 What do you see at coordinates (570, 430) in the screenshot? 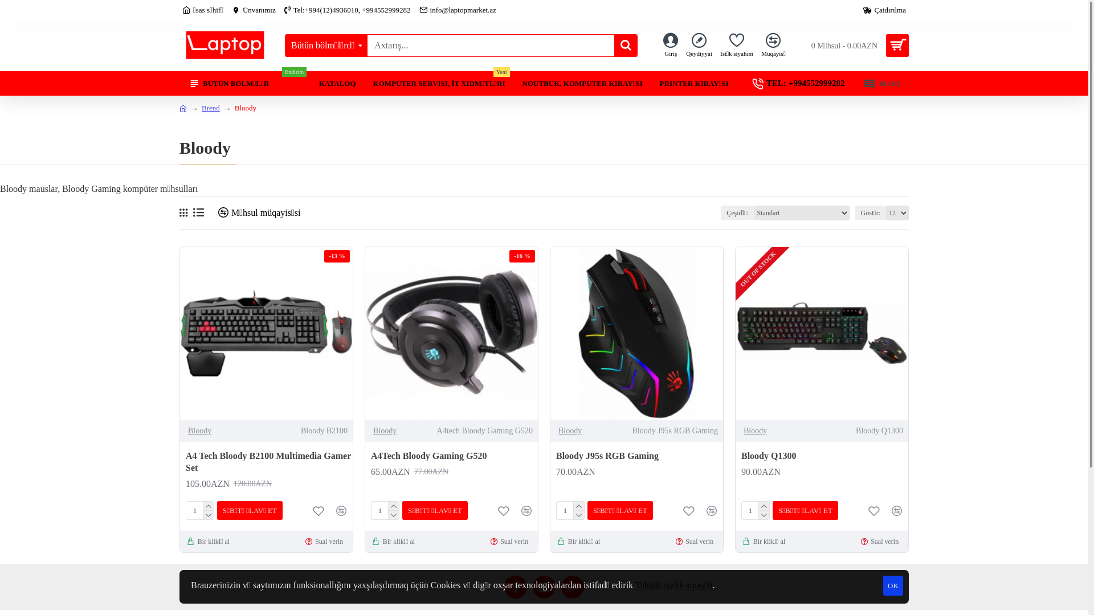
I see `Bloody` at bounding box center [570, 430].